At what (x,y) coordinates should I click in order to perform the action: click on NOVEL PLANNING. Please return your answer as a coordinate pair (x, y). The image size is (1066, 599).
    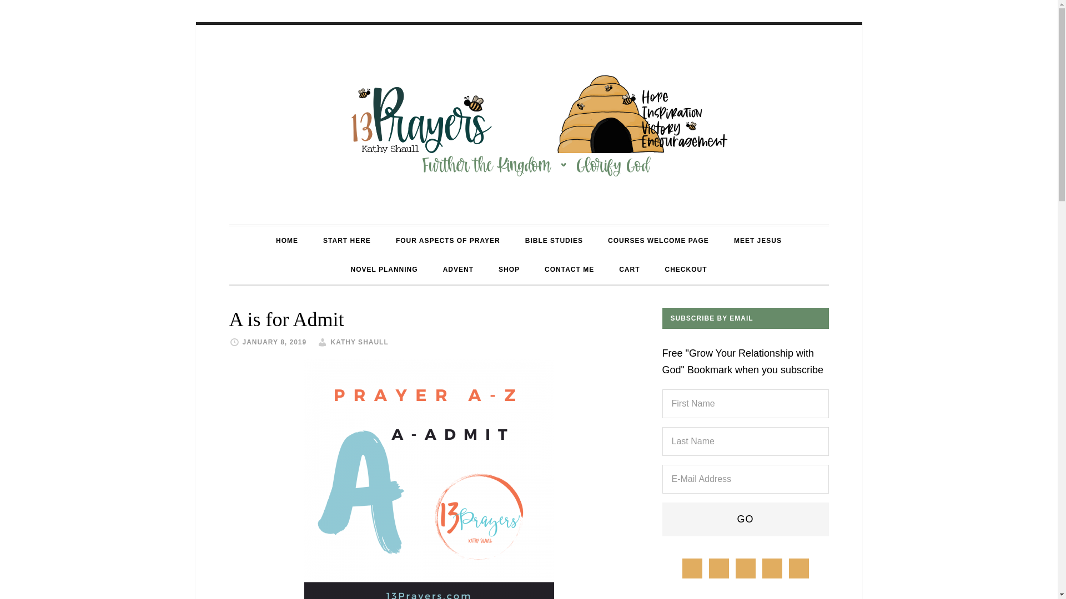
    Looking at the image, I should click on (384, 270).